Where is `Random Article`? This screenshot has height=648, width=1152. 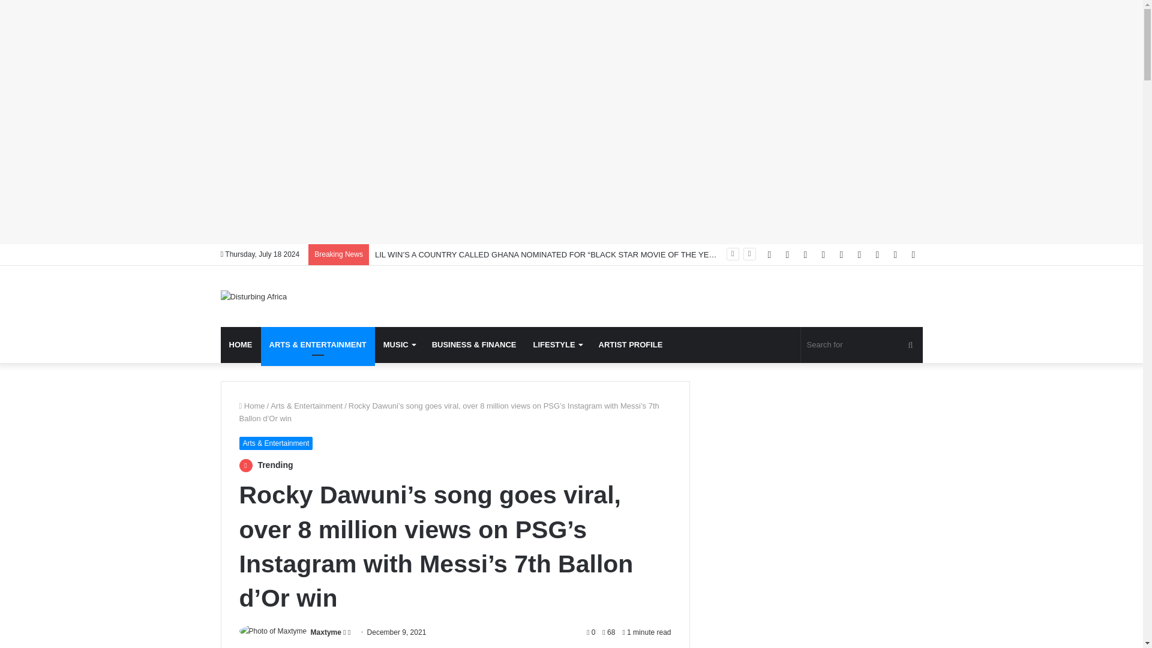
Random Article is located at coordinates (895, 254).